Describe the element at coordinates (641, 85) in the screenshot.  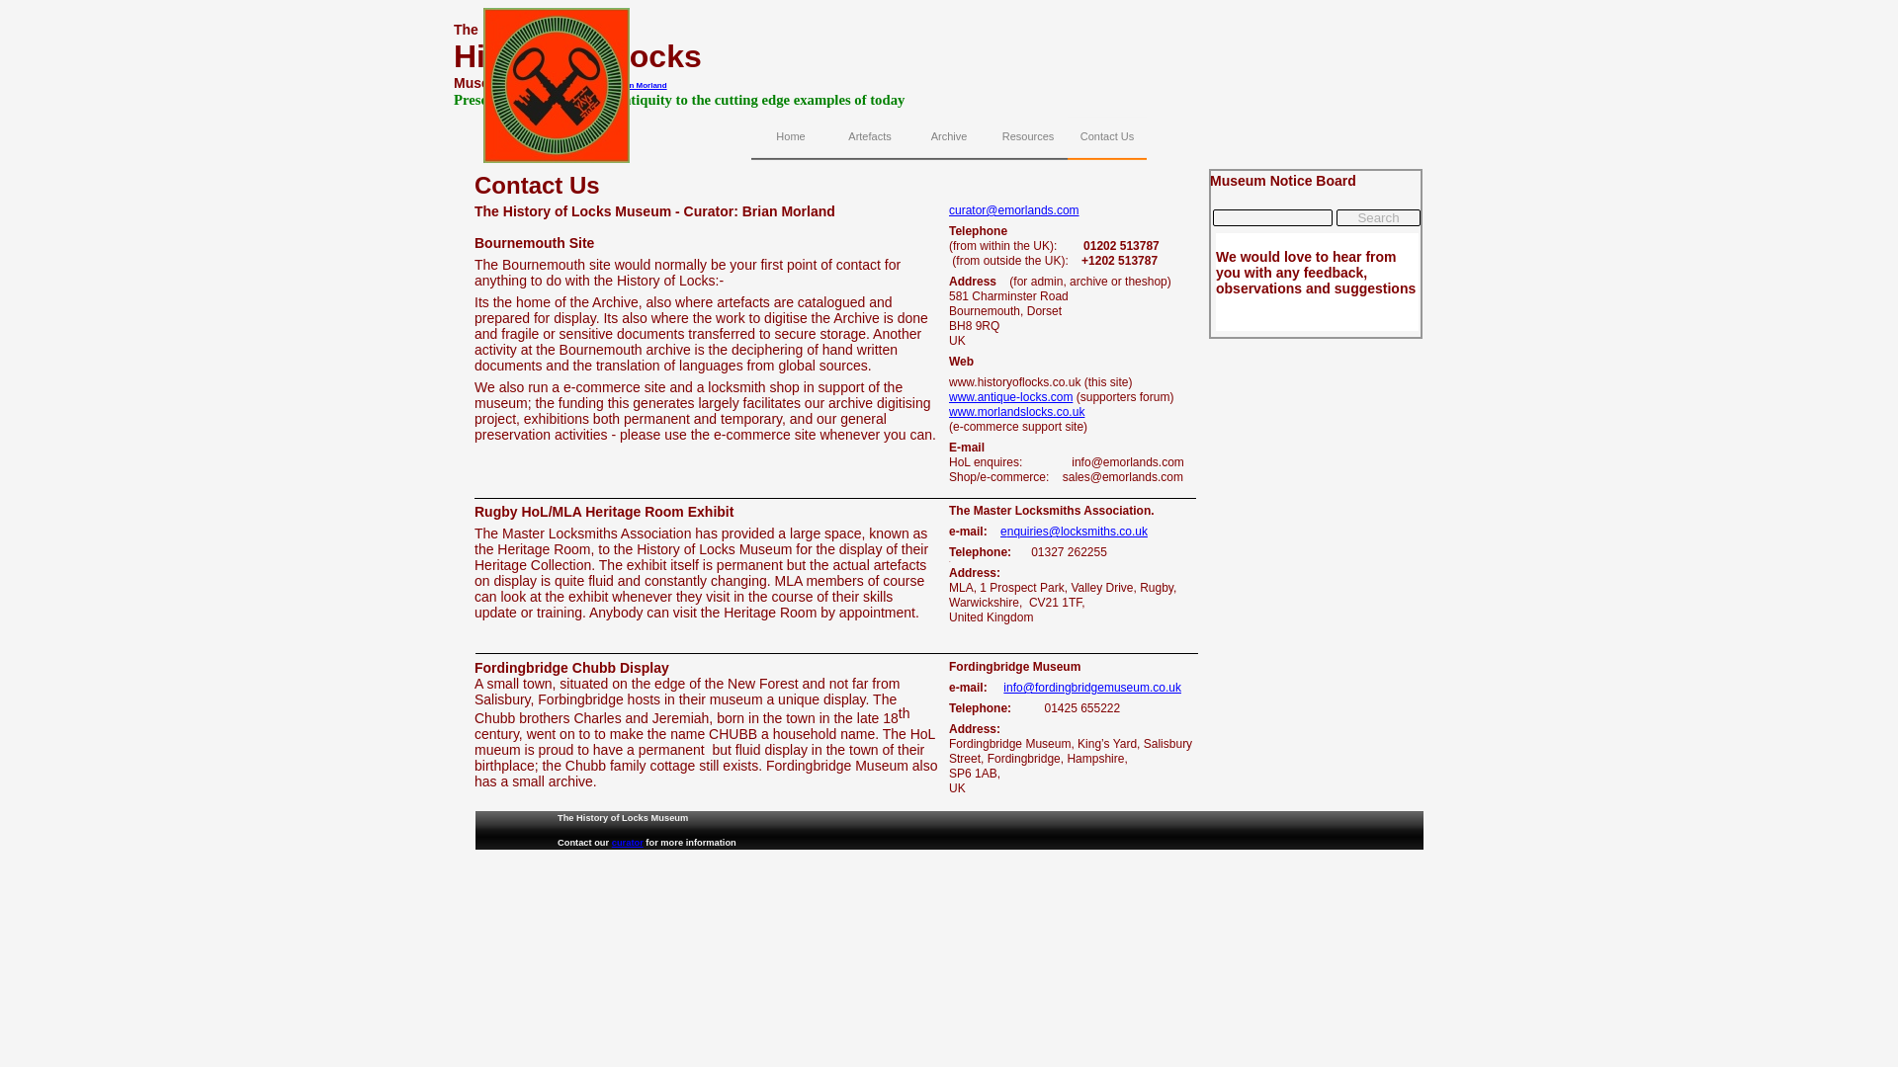
I see `Brian Morland` at that location.